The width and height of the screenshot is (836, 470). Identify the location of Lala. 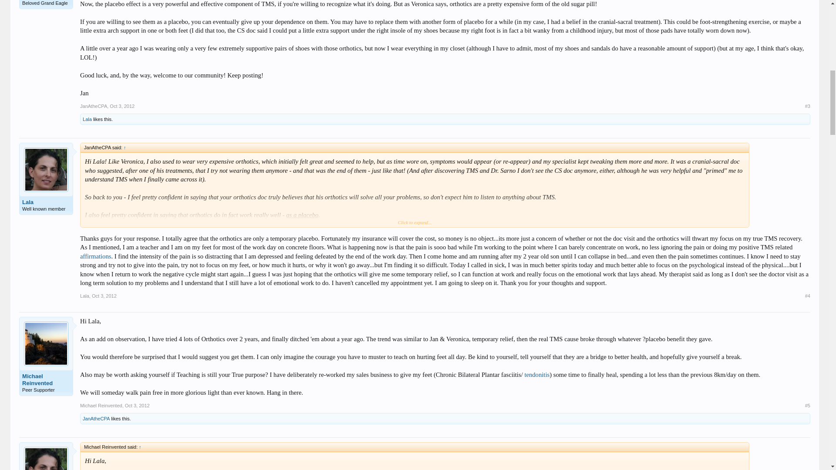
(87, 119).